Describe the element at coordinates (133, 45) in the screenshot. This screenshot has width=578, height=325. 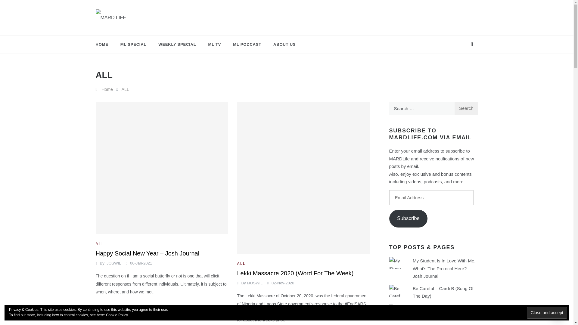
I see `ML SPECIAL` at that location.